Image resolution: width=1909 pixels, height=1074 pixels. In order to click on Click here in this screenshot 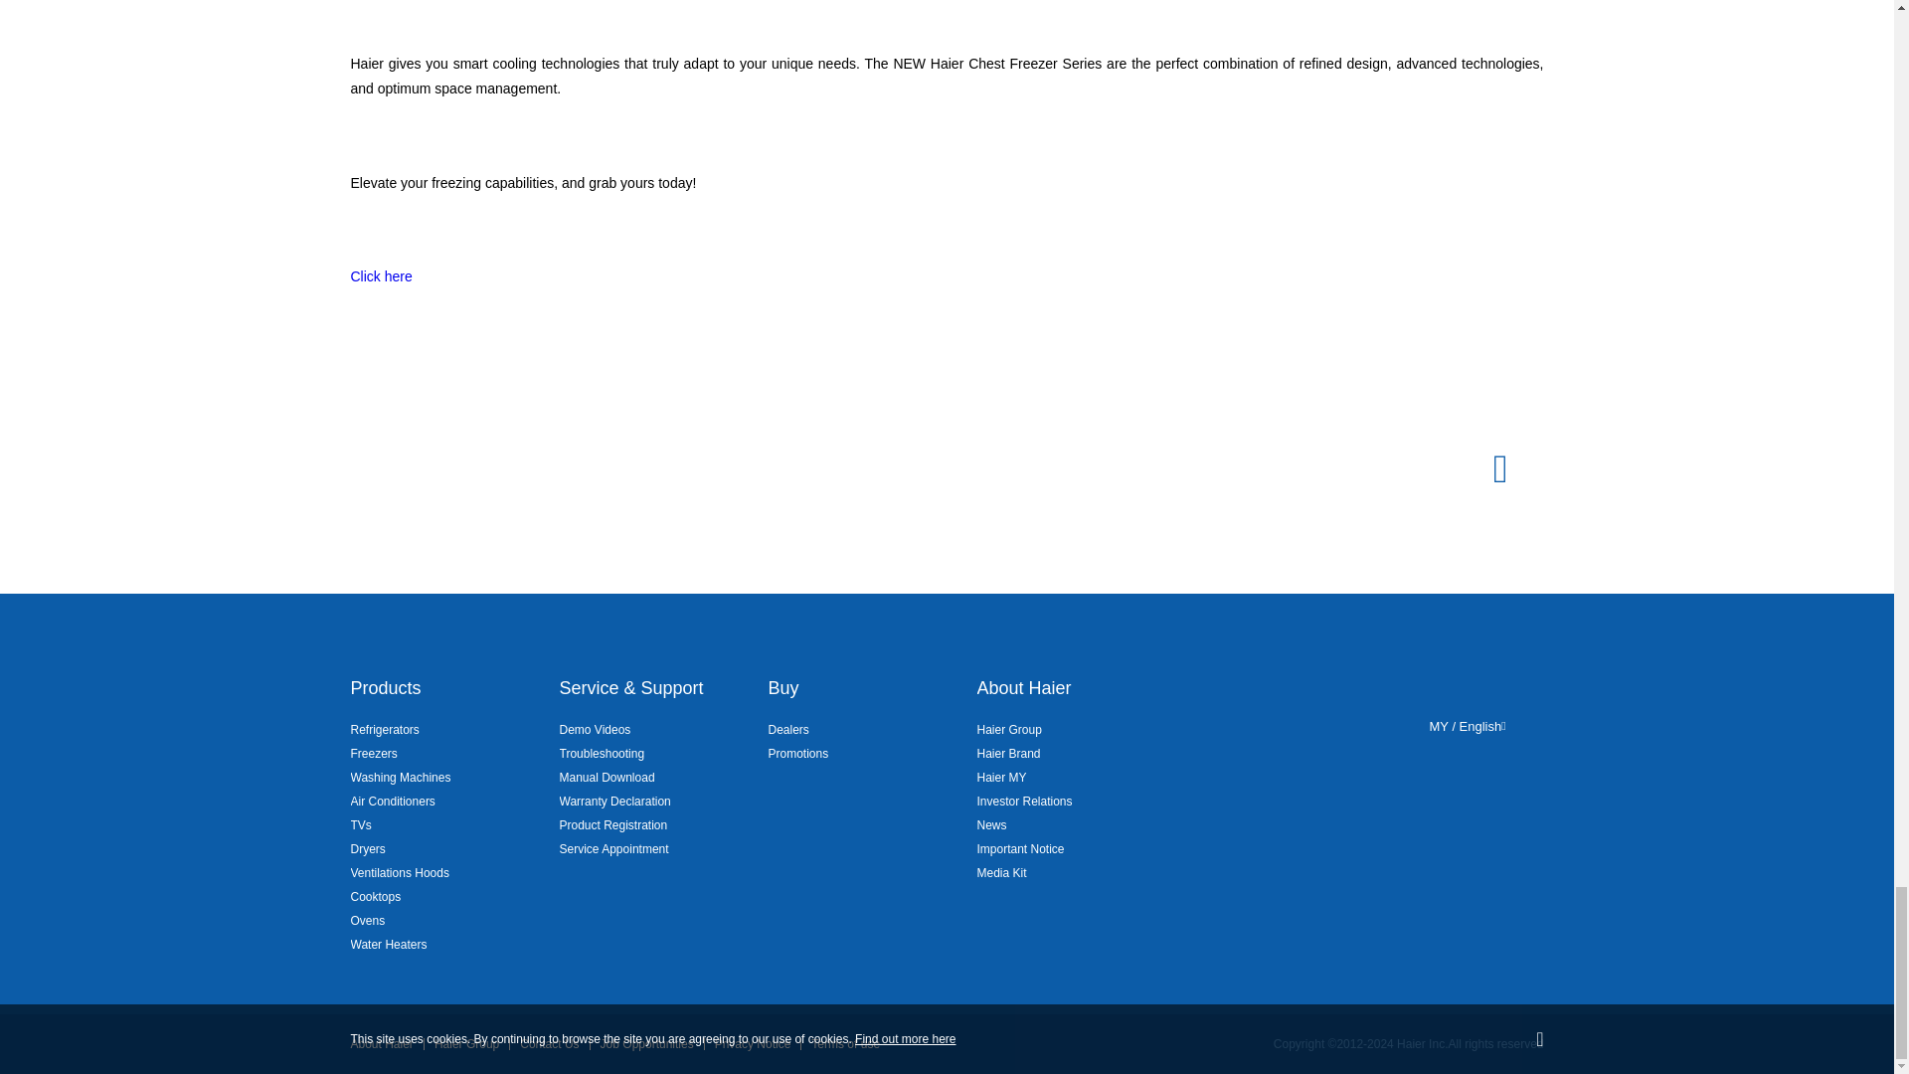, I will do `click(380, 274)`.